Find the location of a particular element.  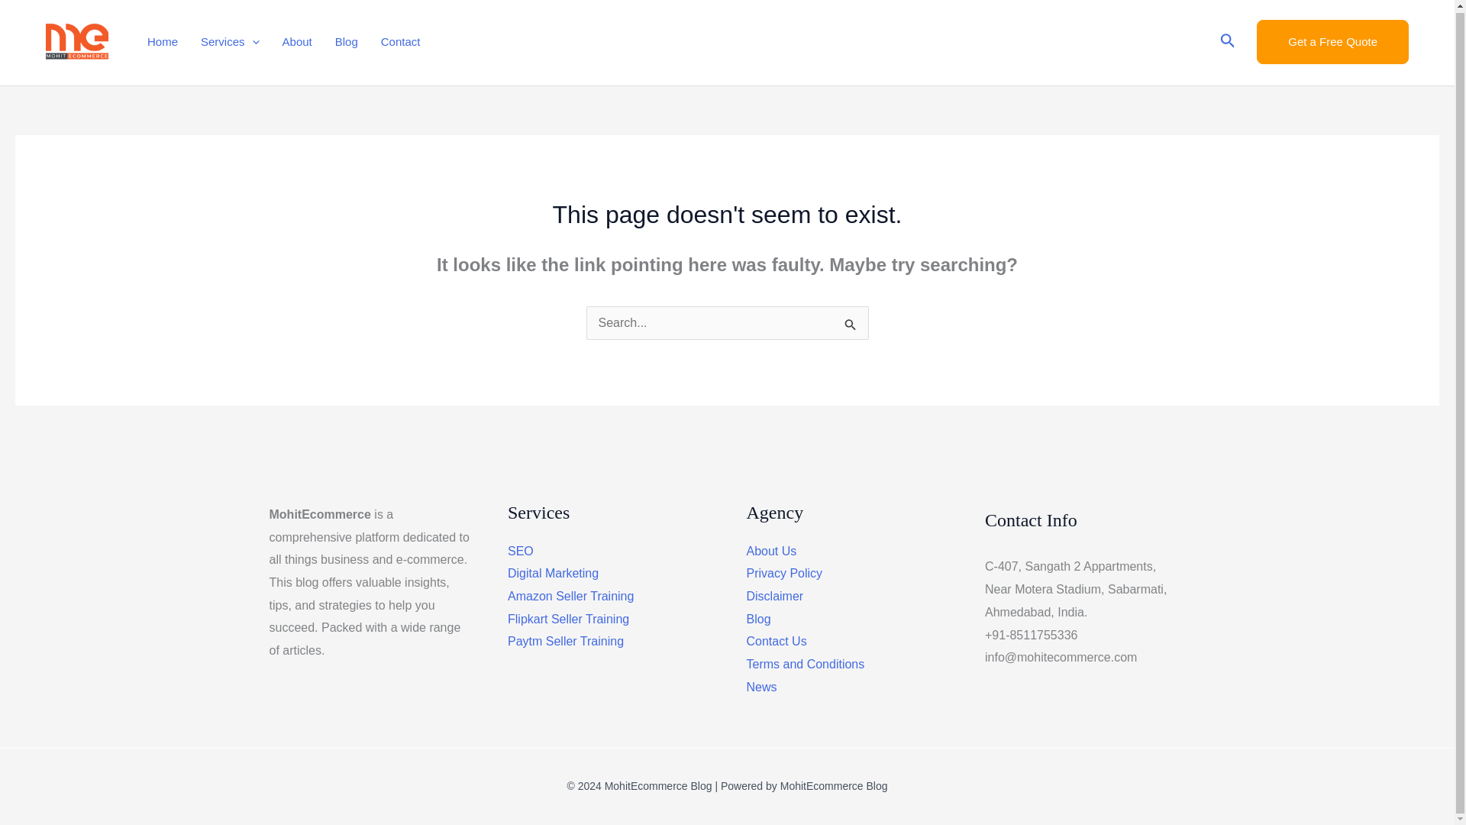

Amazon Seller Training is located at coordinates (570, 596).